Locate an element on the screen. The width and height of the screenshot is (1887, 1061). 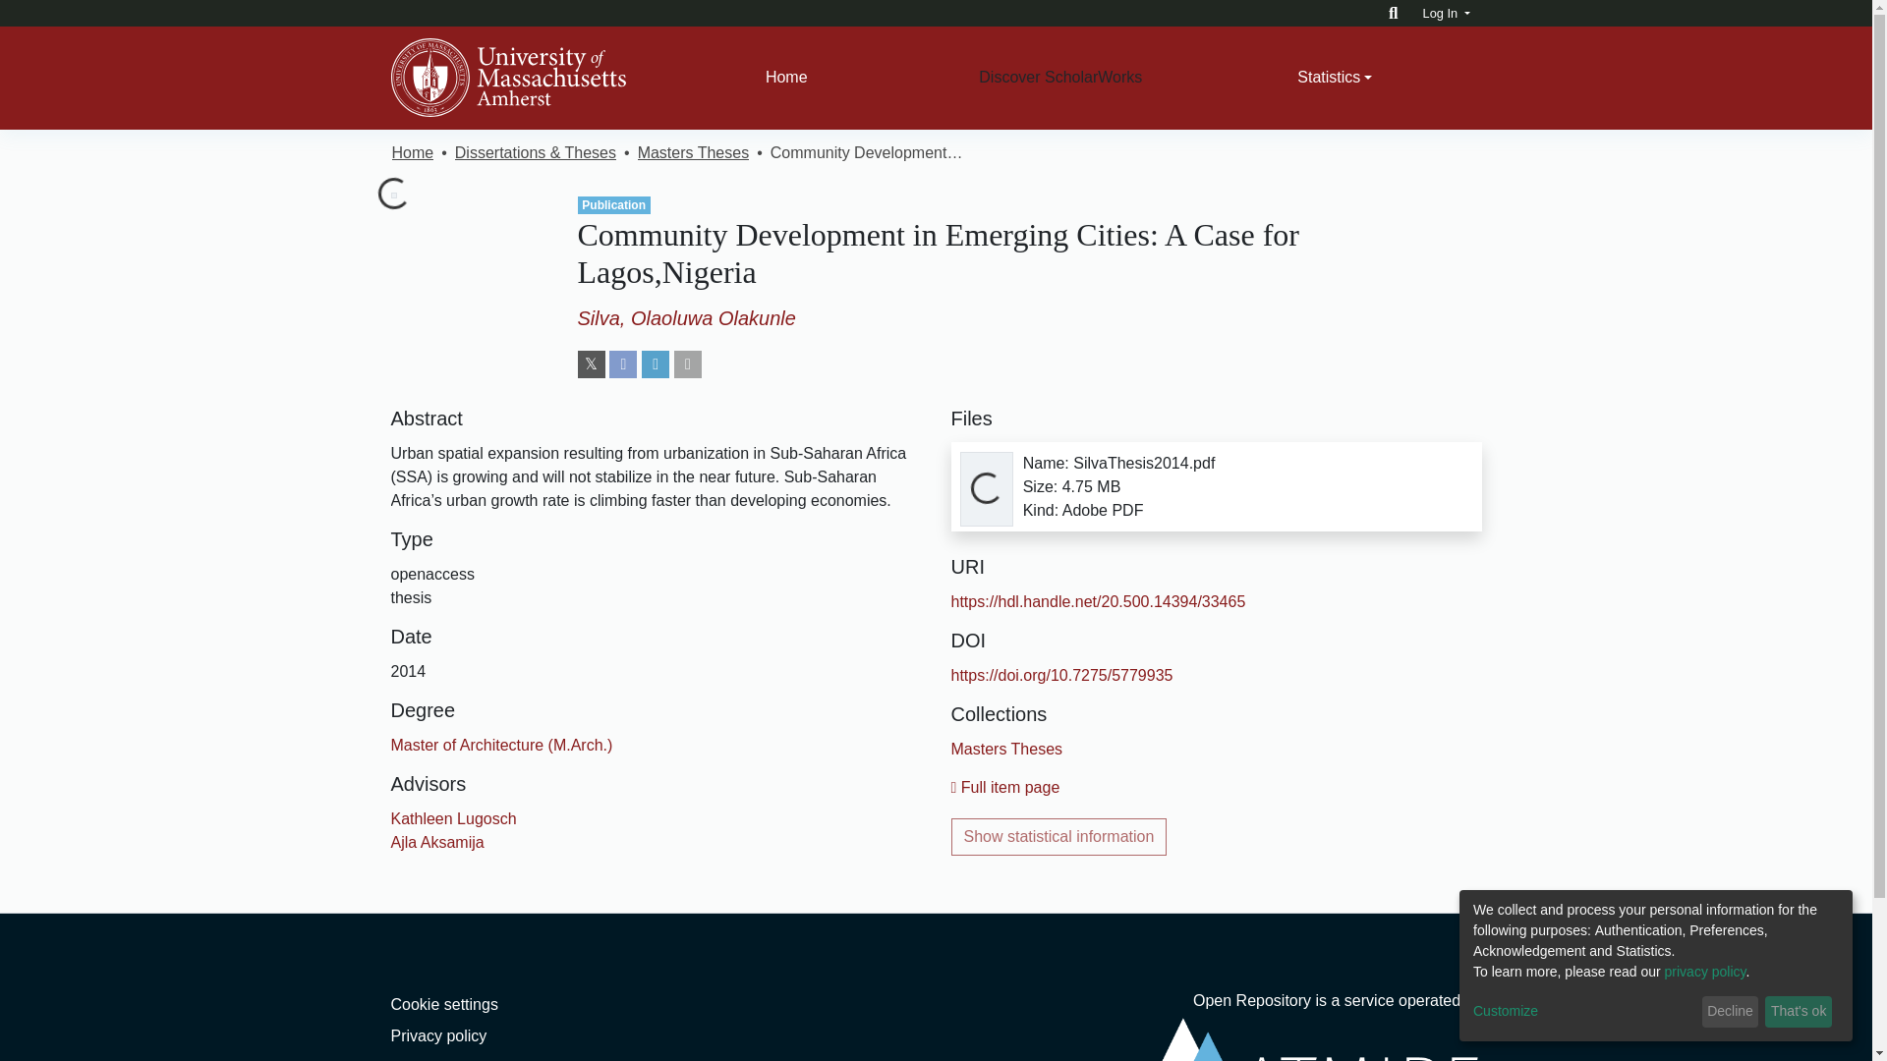
Privacy policy is located at coordinates (438, 1035).